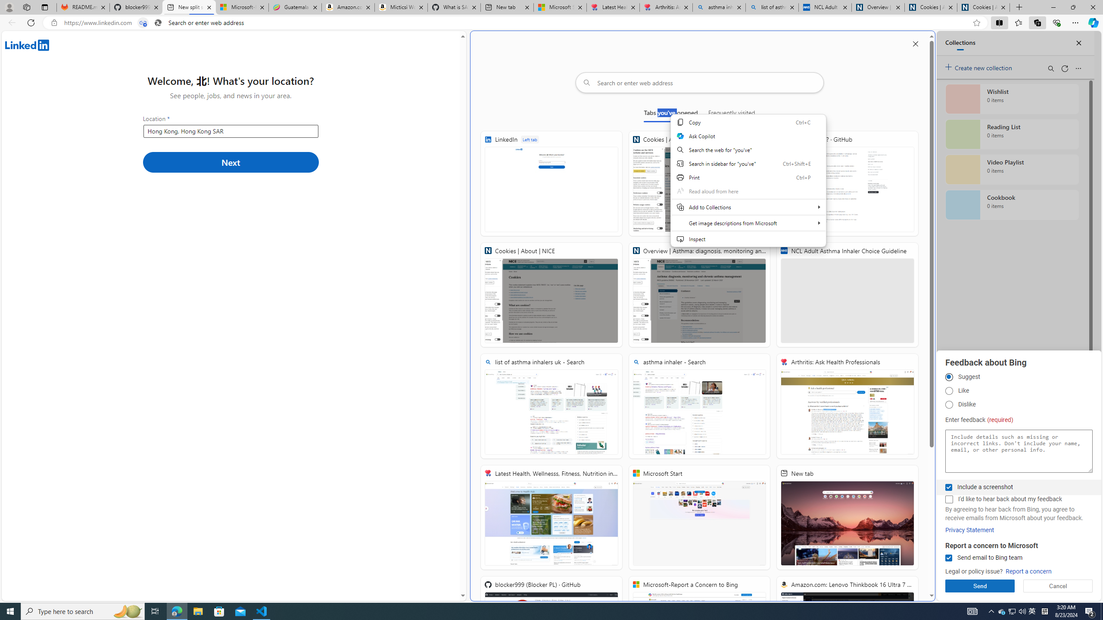 Image resolution: width=1103 pixels, height=620 pixels. I want to click on Web context, so click(748, 181).